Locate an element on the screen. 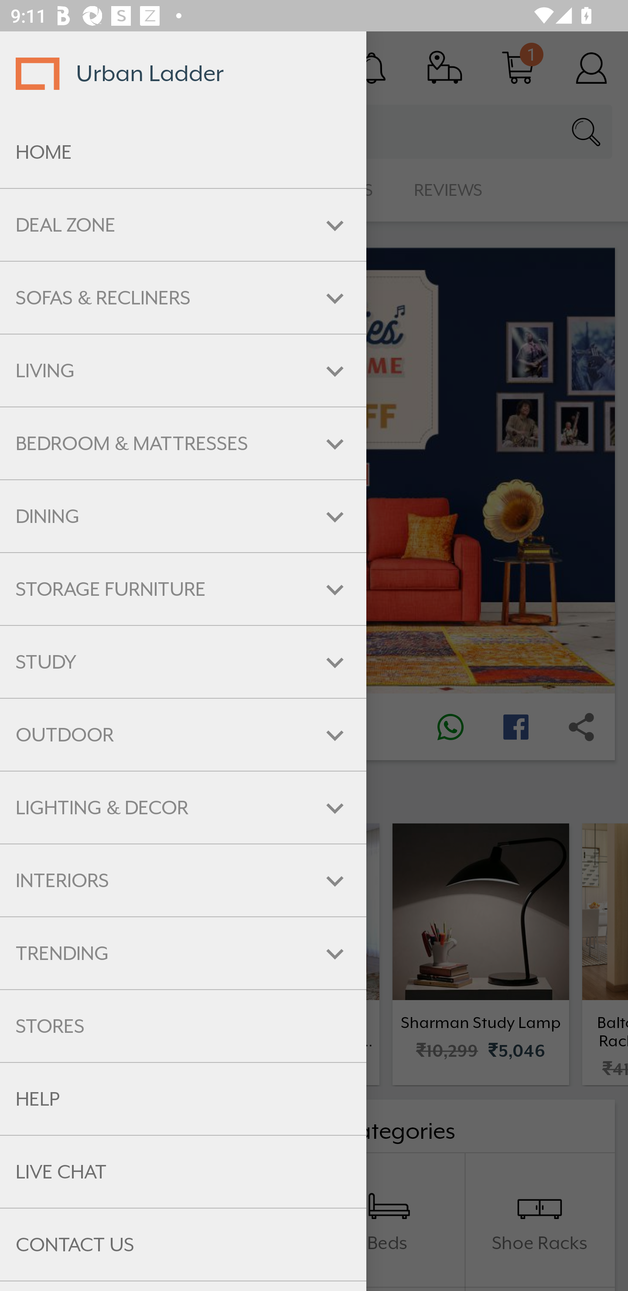  DINING  is located at coordinates (183, 516).